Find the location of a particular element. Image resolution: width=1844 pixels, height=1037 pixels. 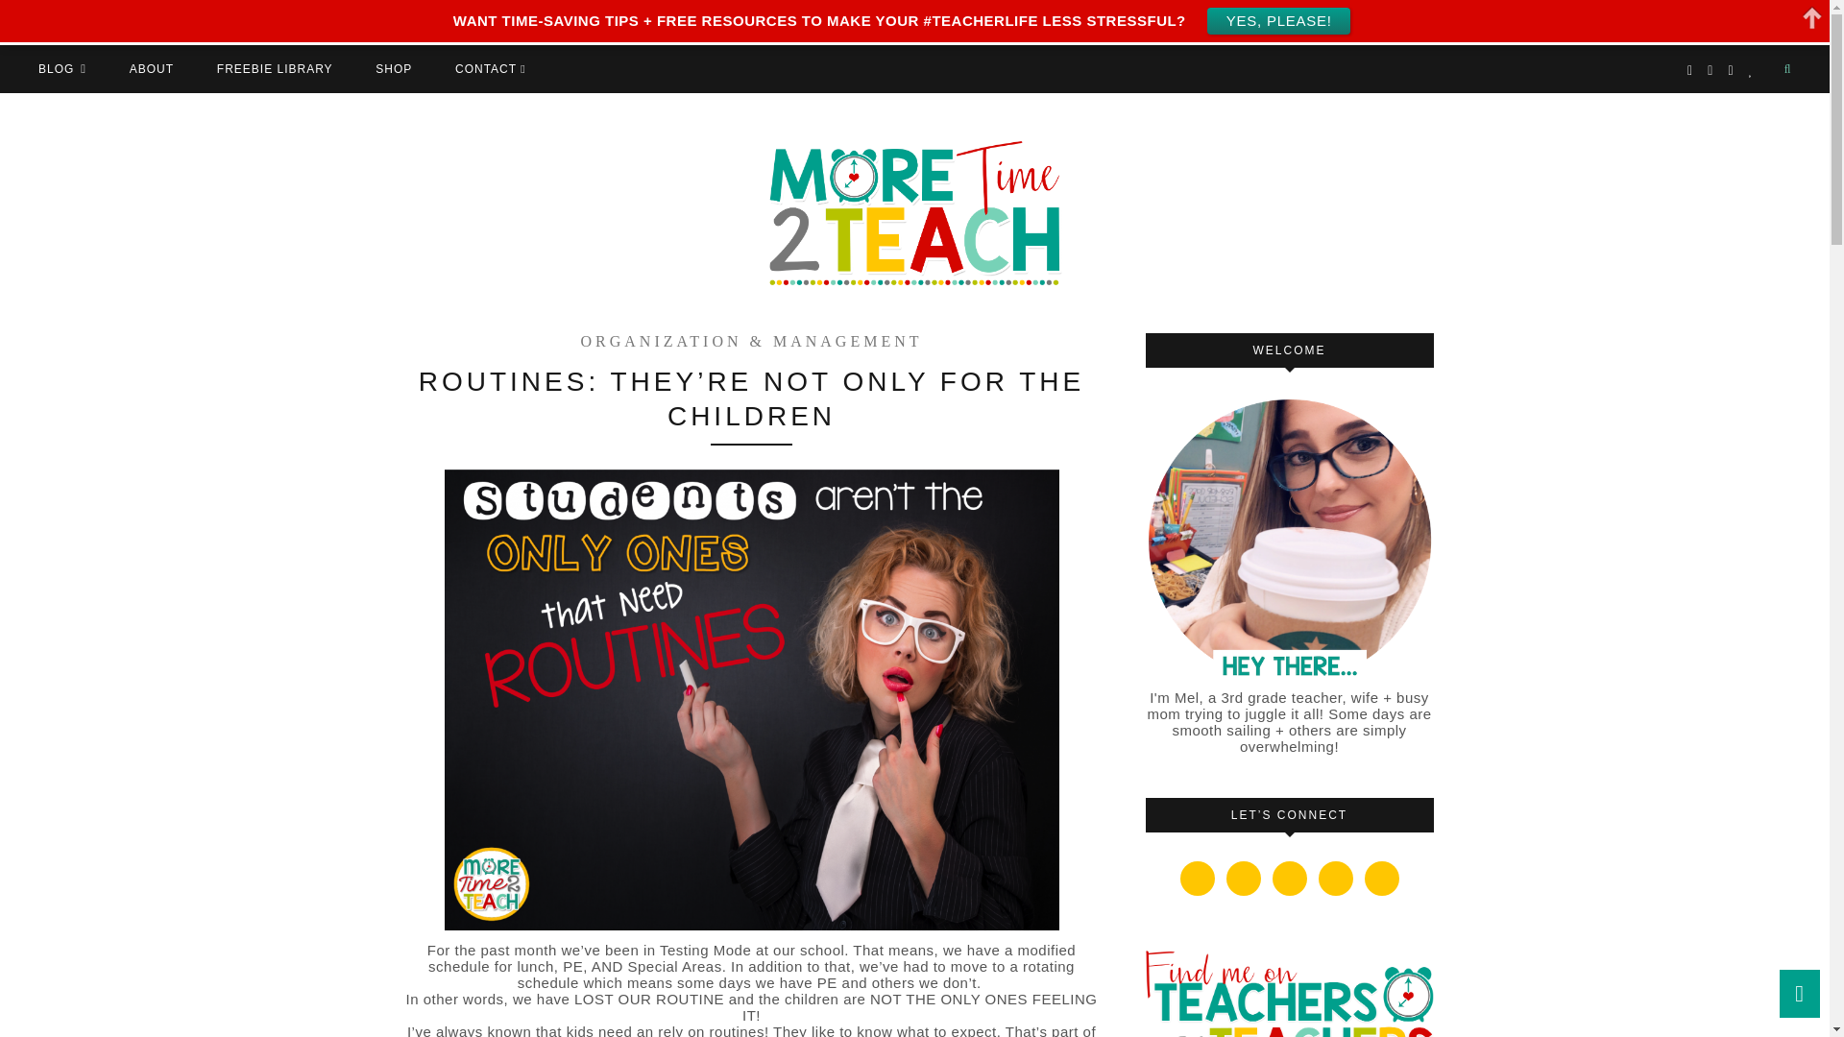

FREEBIE LIBRARY is located at coordinates (275, 68).